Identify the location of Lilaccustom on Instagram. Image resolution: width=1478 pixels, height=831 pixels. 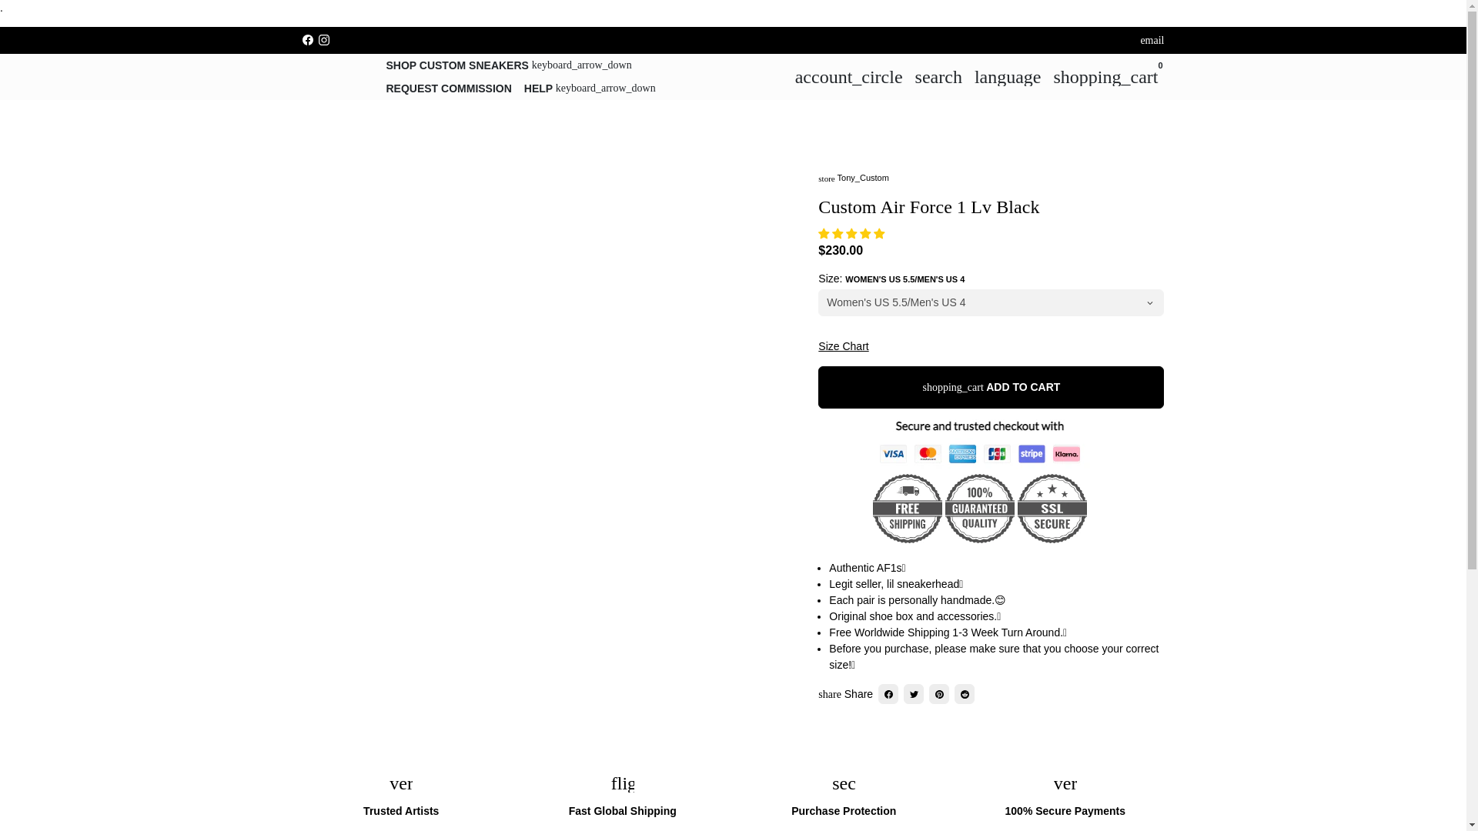
(324, 40).